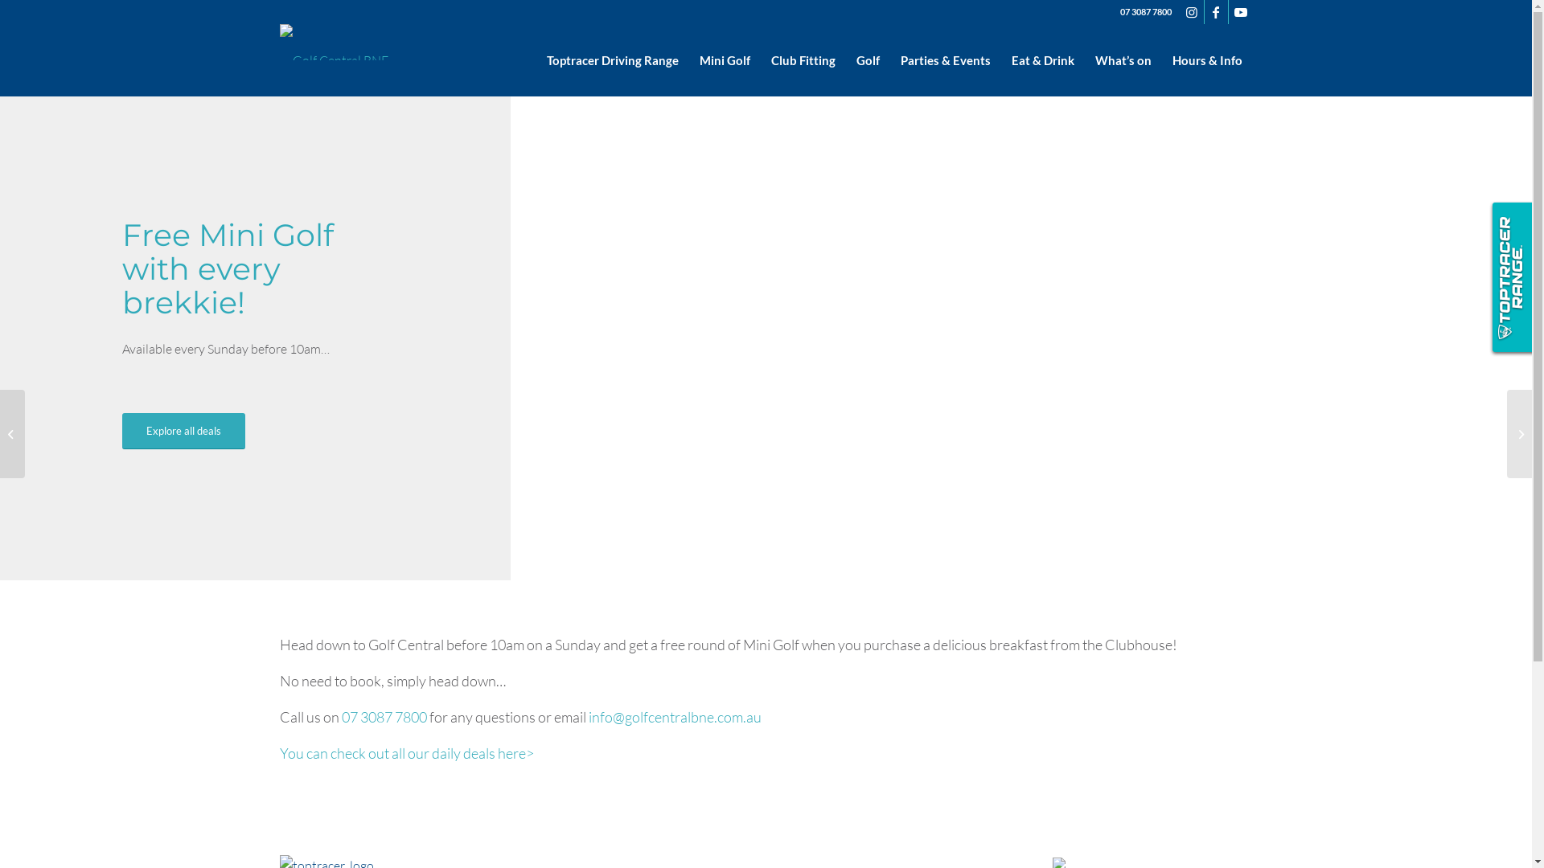 The height and width of the screenshot is (868, 1544). What do you see at coordinates (1042, 60) in the screenshot?
I see `Eat & Drink` at bounding box center [1042, 60].